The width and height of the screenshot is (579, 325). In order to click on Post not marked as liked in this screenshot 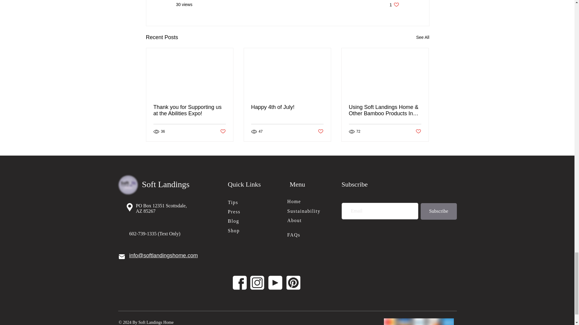, I will do `click(419, 131)`.